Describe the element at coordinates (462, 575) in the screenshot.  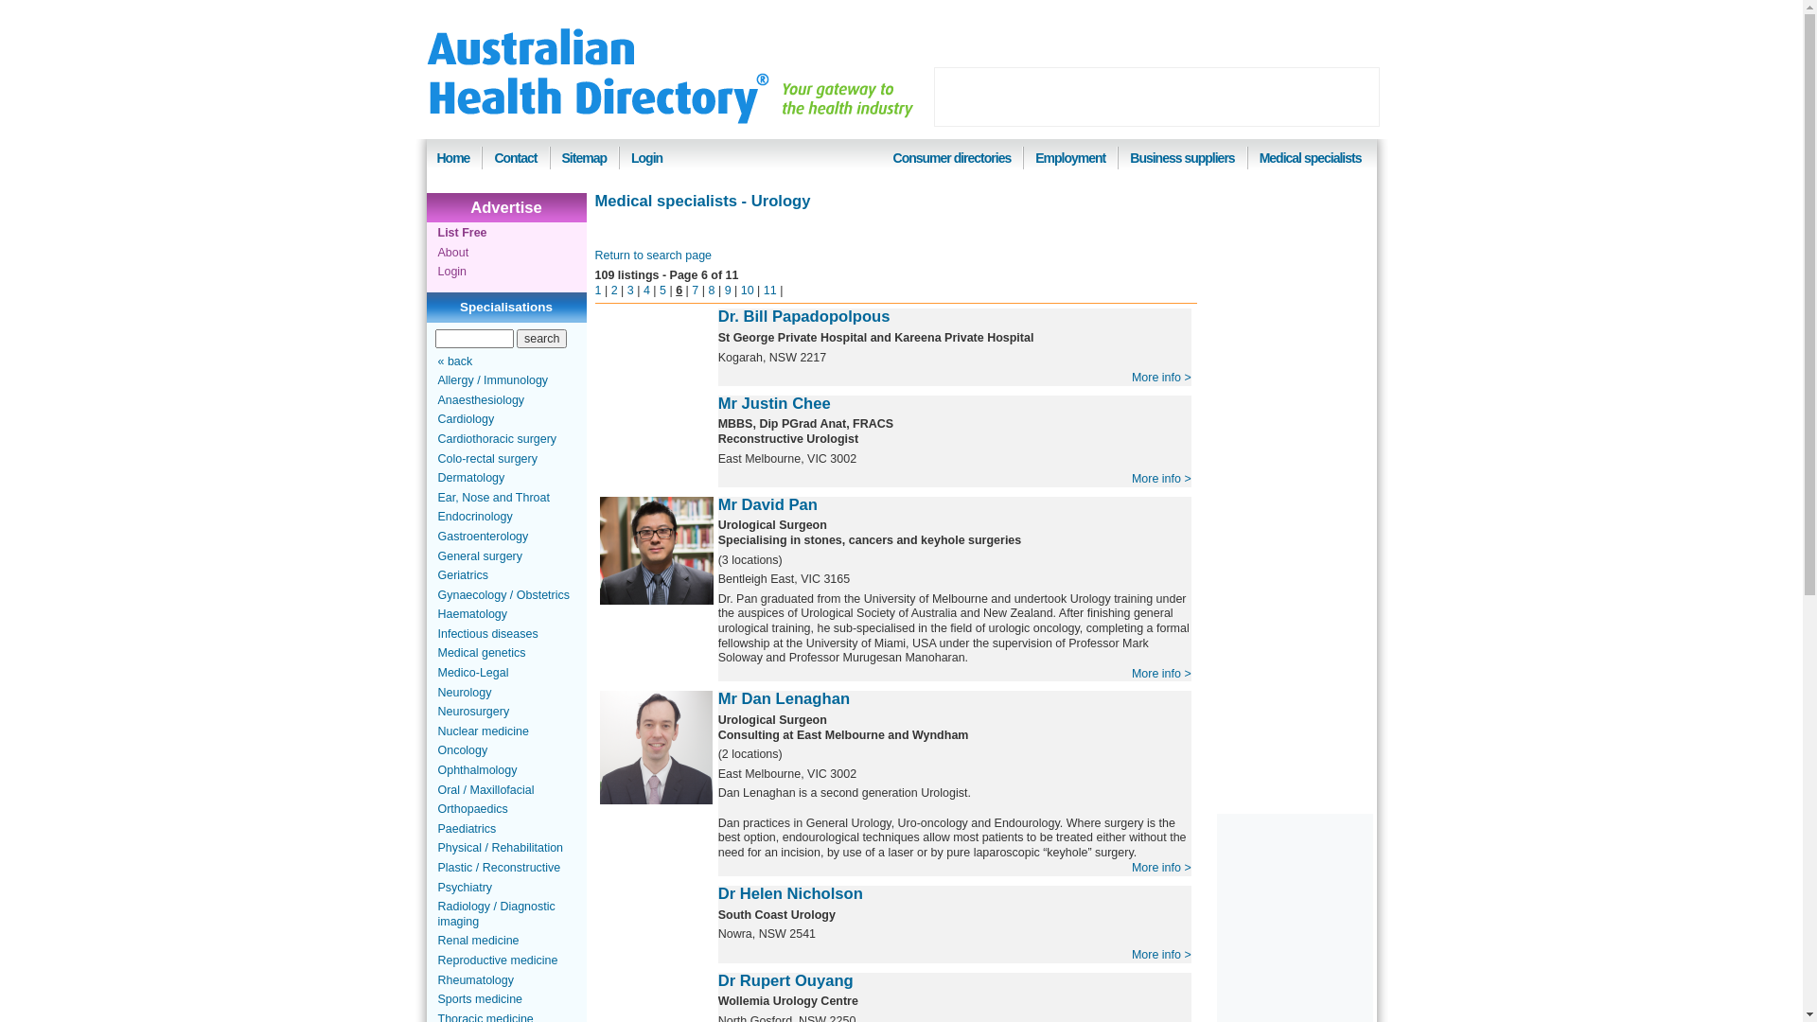
I see `Geriatrics` at that location.